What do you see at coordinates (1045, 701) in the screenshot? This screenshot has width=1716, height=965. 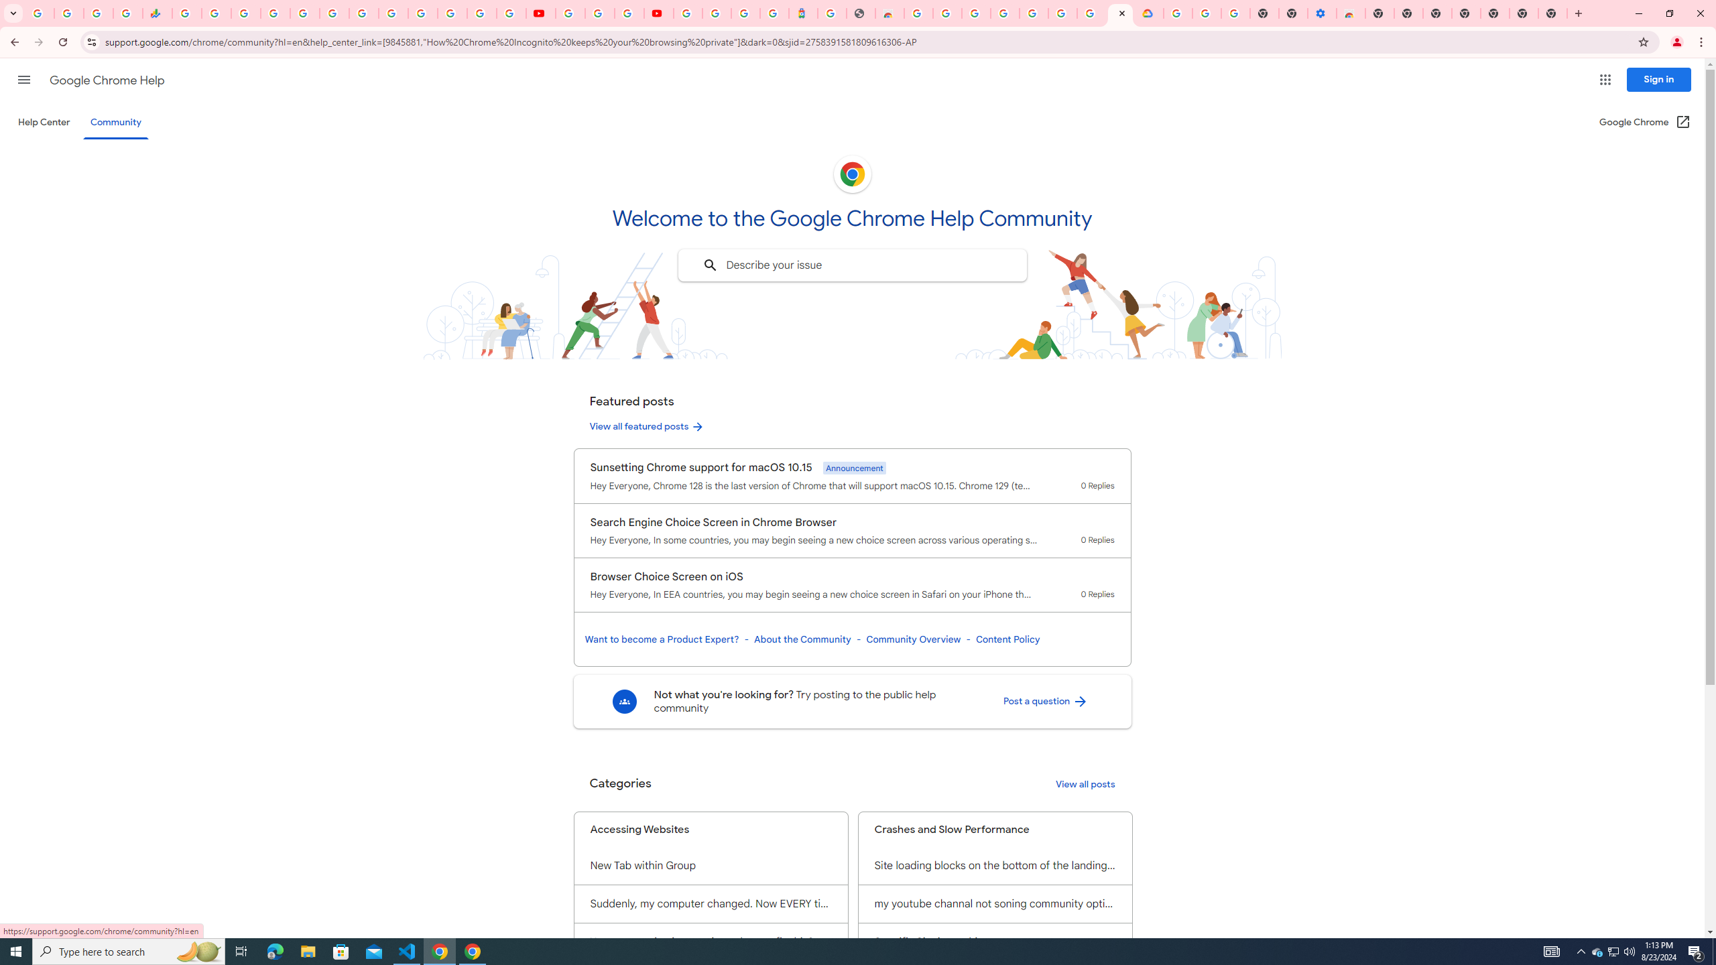 I see `Post a question ` at bounding box center [1045, 701].